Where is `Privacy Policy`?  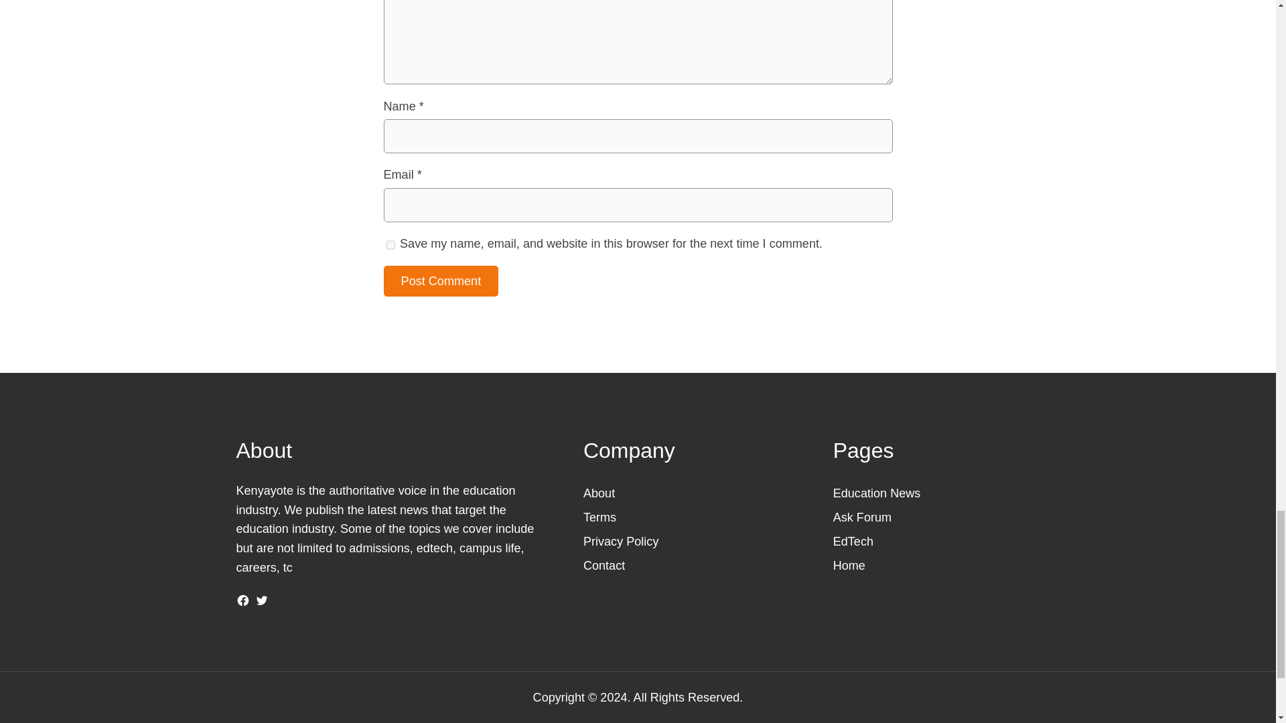
Privacy Policy is located at coordinates (621, 541).